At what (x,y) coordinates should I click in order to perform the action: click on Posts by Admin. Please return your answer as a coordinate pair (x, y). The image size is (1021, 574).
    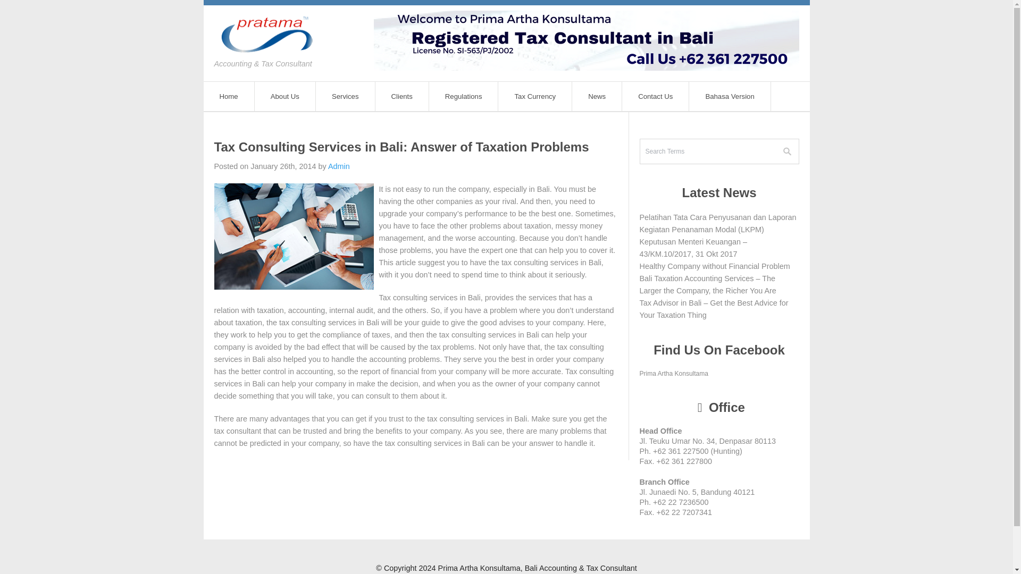
    Looking at the image, I should click on (339, 166).